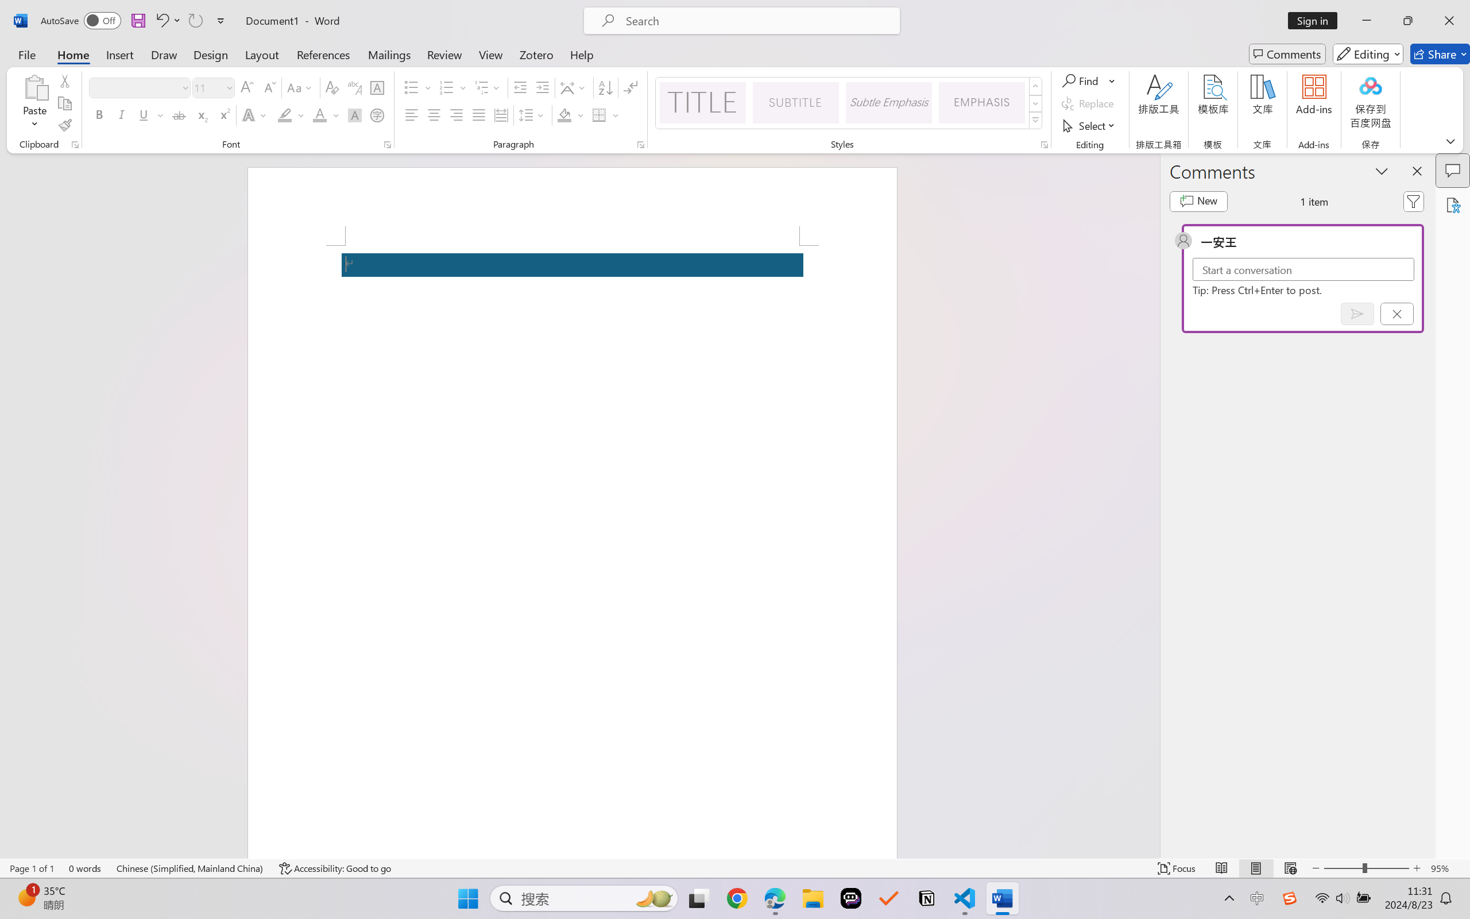 This screenshot has height=919, width=1470. I want to click on Editing, so click(1368, 54).